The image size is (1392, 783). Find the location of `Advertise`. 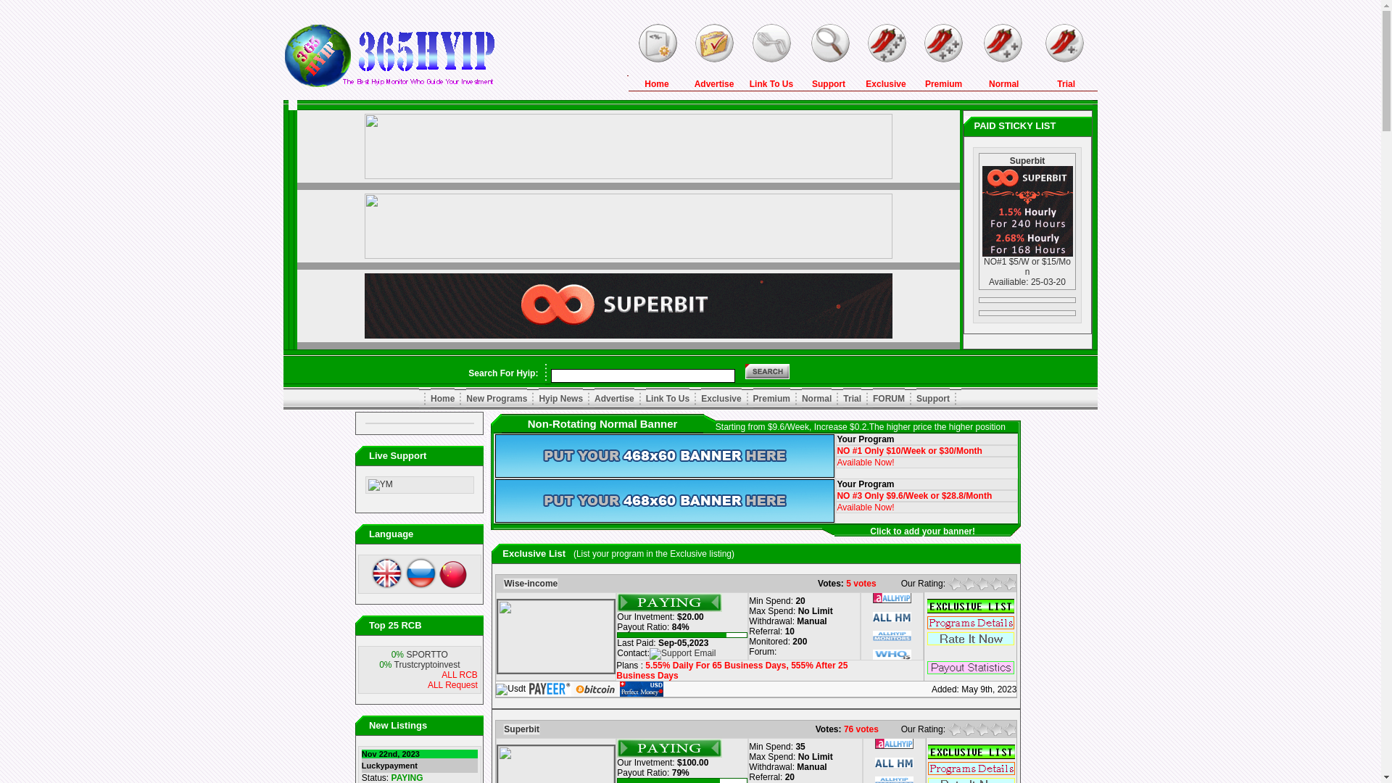

Advertise is located at coordinates (615, 399).